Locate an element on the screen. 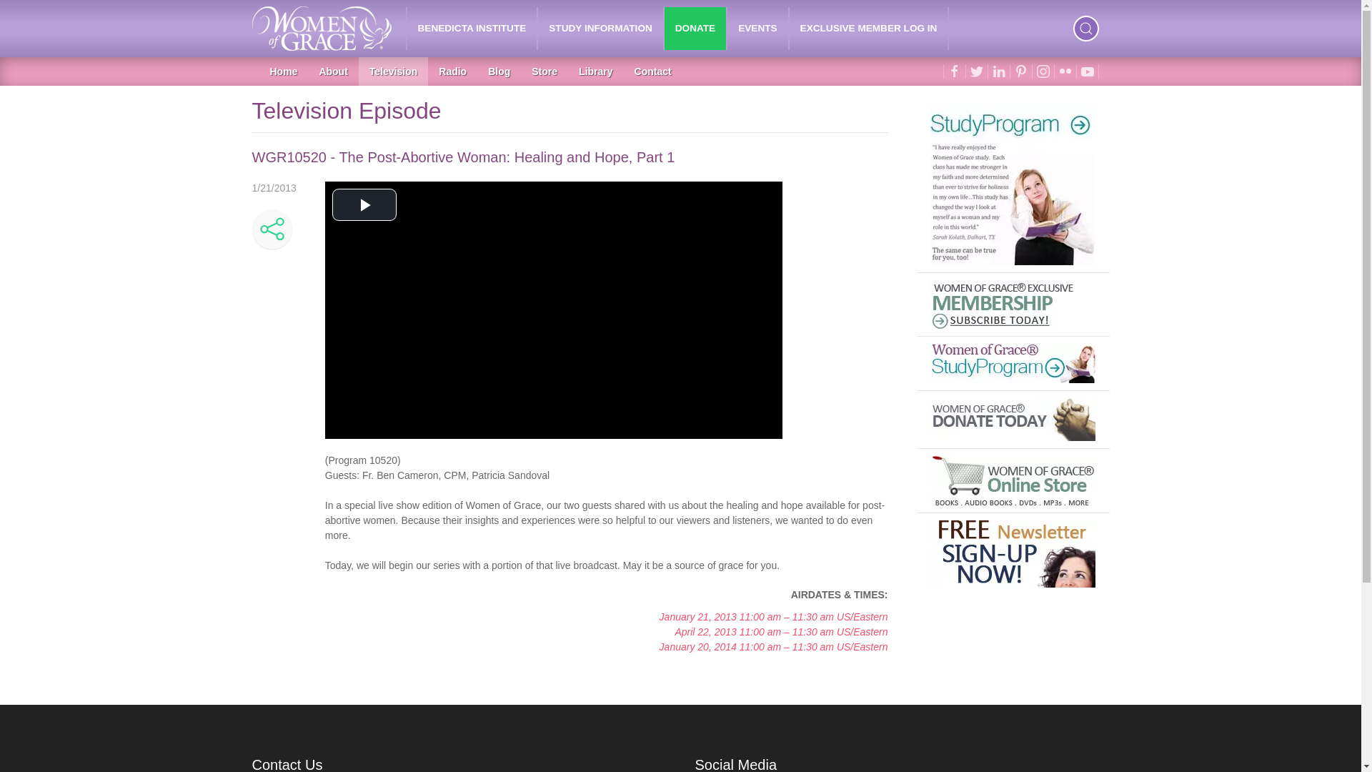  BENEDICTA INSTITUTE is located at coordinates (472, 29).